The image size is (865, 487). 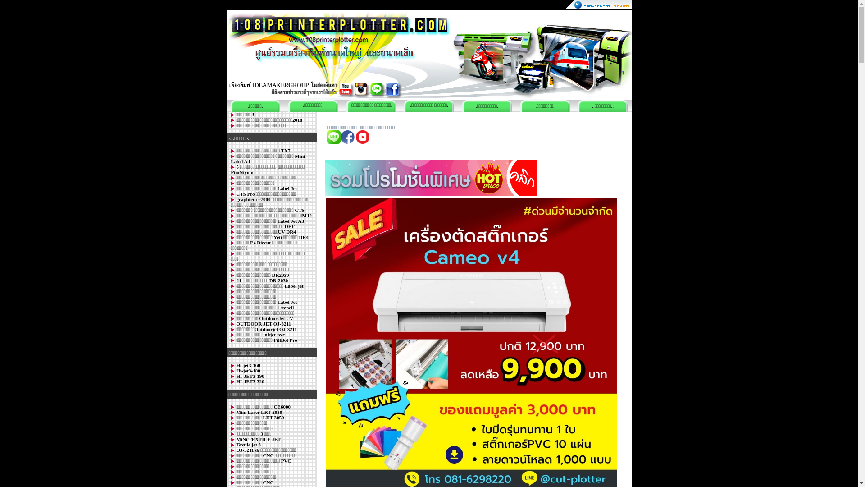 What do you see at coordinates (263, 324) in the screenshot?
I see `OUTDOOR JET OJ-3211` at bounding box center [263, 324].